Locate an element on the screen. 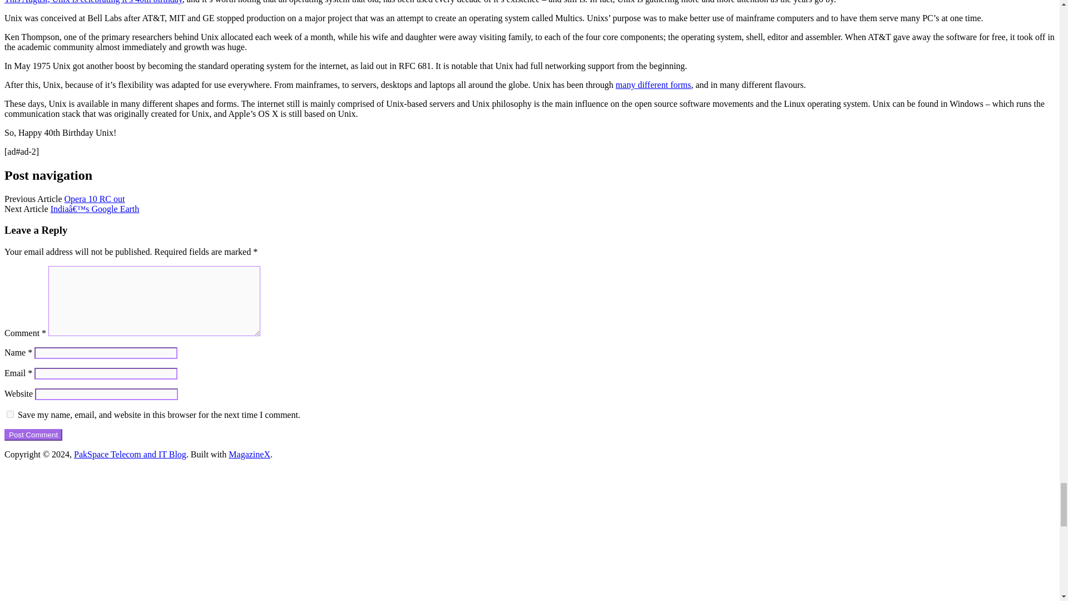 The height and width of the screenshot is (601, 1068). Post Comment is located at coordinates (33, 435).